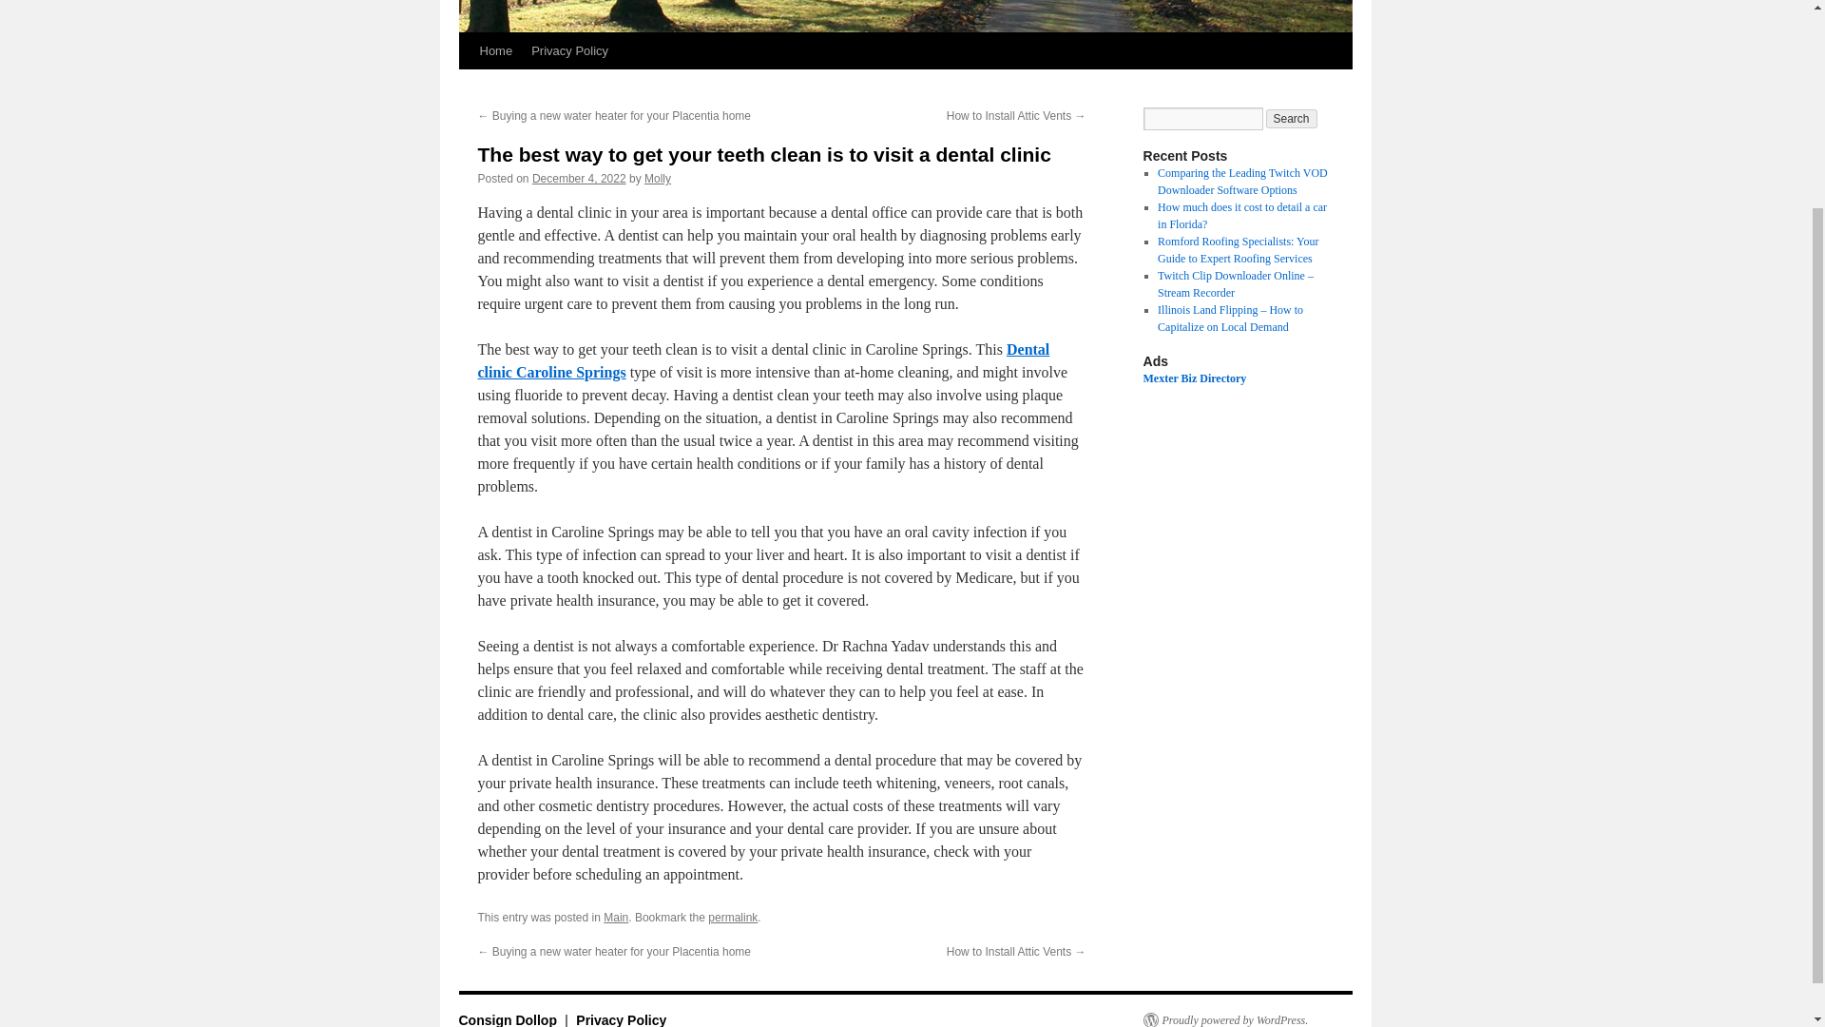 The height and width of the screenshot is (1027, 1825). Describe the element at coordinates (579, 179) in the screenshot. I see `6:56 am` at that location.